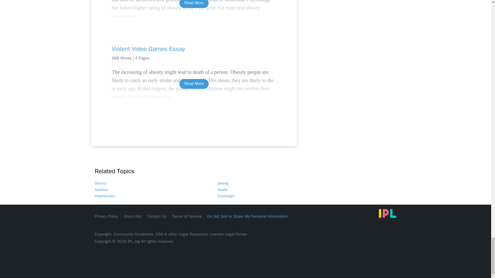 The height and width of the screenshot is (278, 495). What do you see at coordinates (226, 196) in the screenshot?
I see `Overweight` at bounding box center [226, 196].